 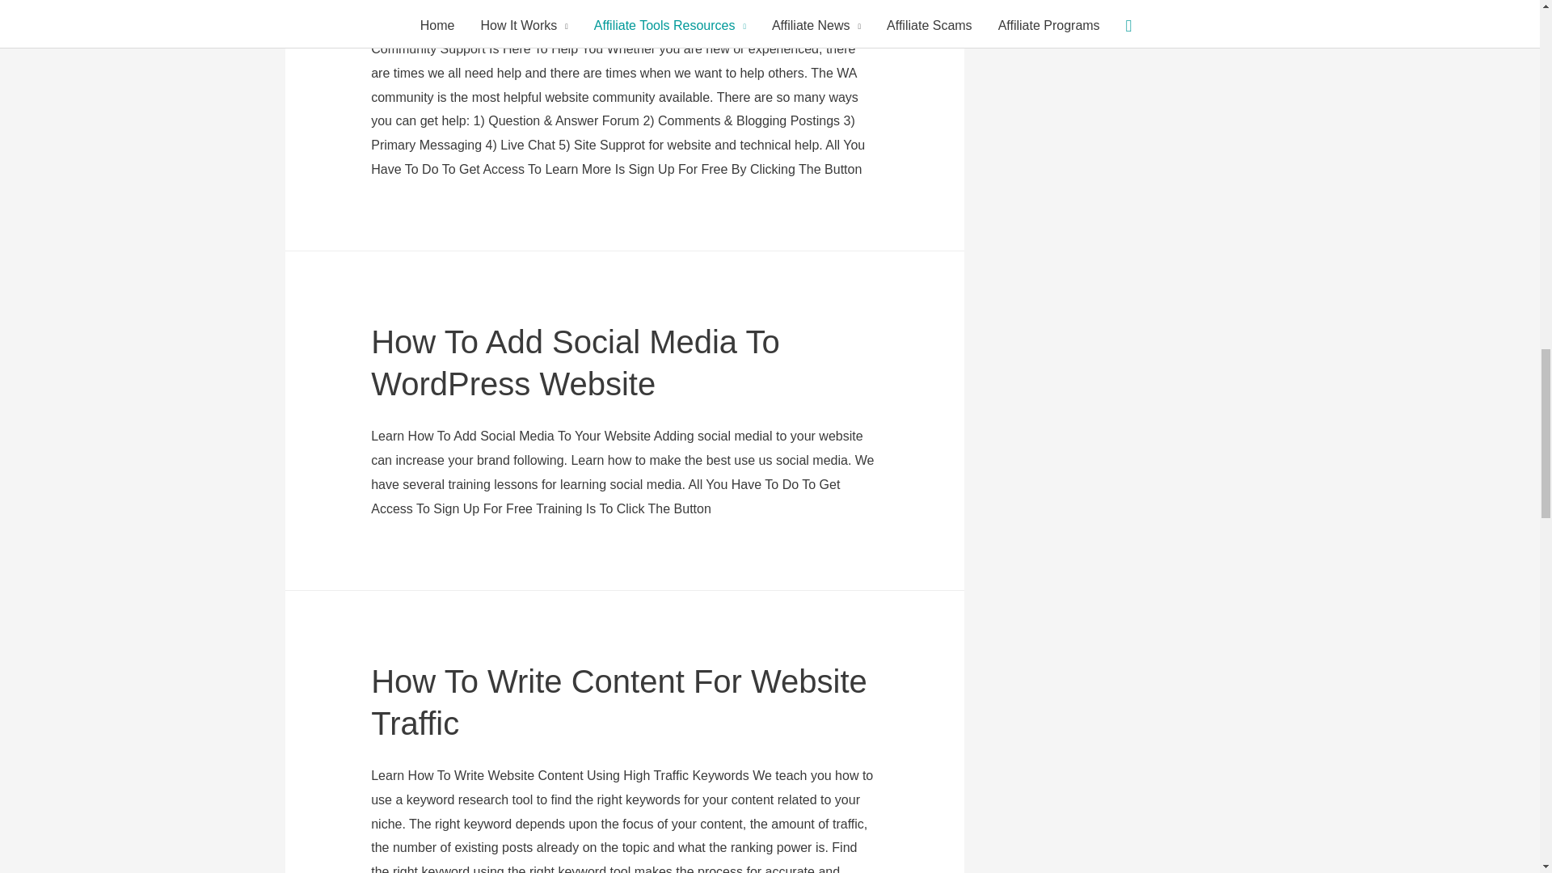 I want to click on Help And Community Support Are Here For Website Owners, so click(x=613, y=7).